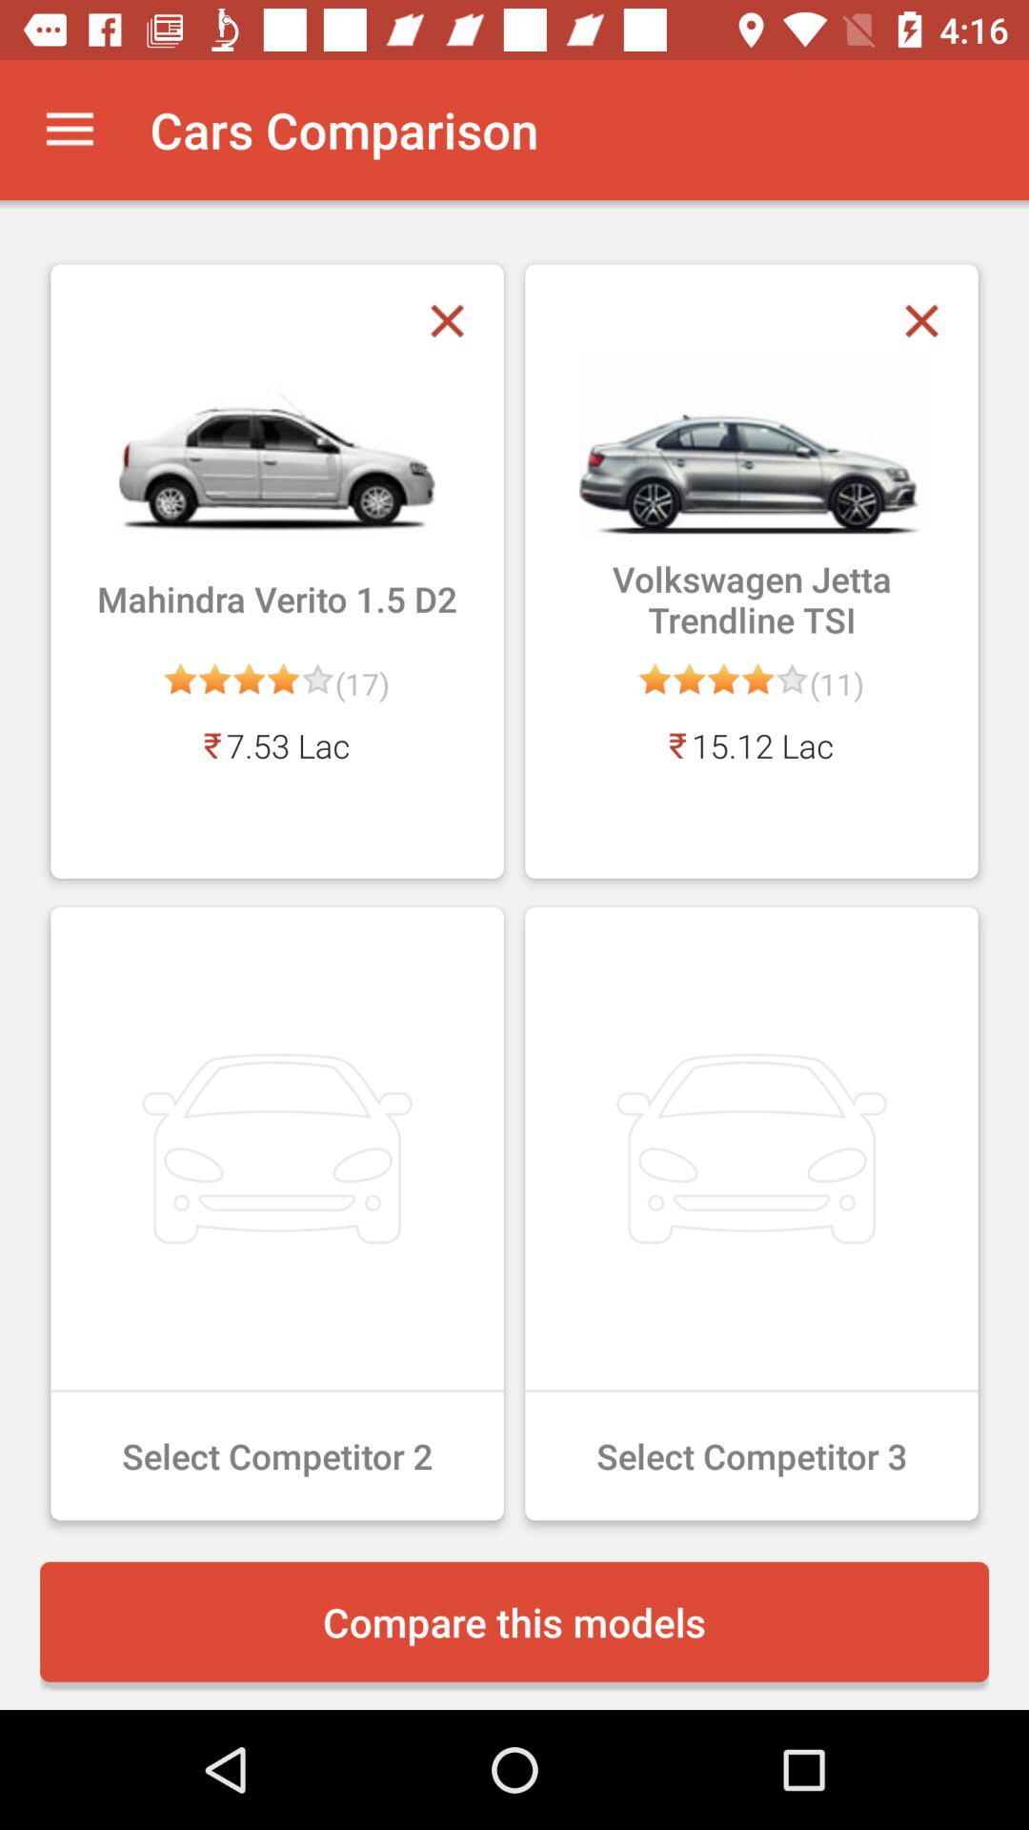 The image size is (1029, 1830). I want to click on launch the app to the left of the cars comparison item, so click(70, 130).